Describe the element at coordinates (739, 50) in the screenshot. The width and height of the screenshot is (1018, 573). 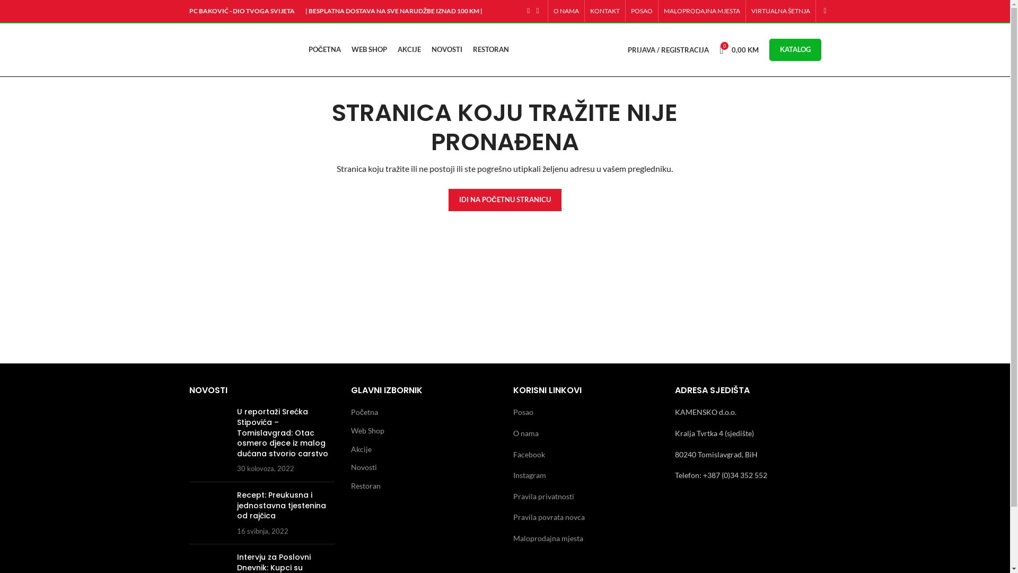
I see `0
0,00 KM` at that location.